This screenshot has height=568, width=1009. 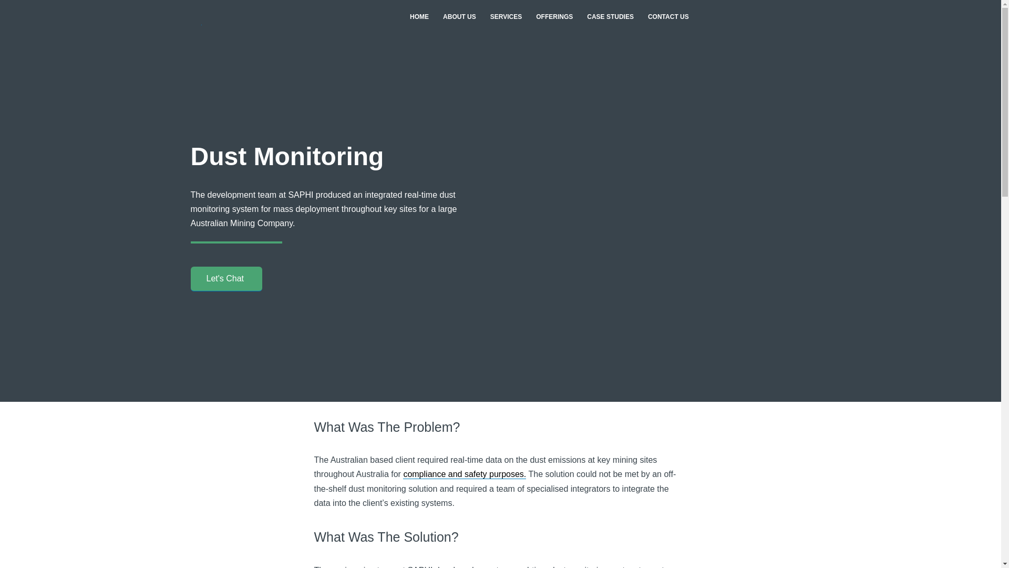 I want to click on Let'S Chat, so click(x=226, y=279).